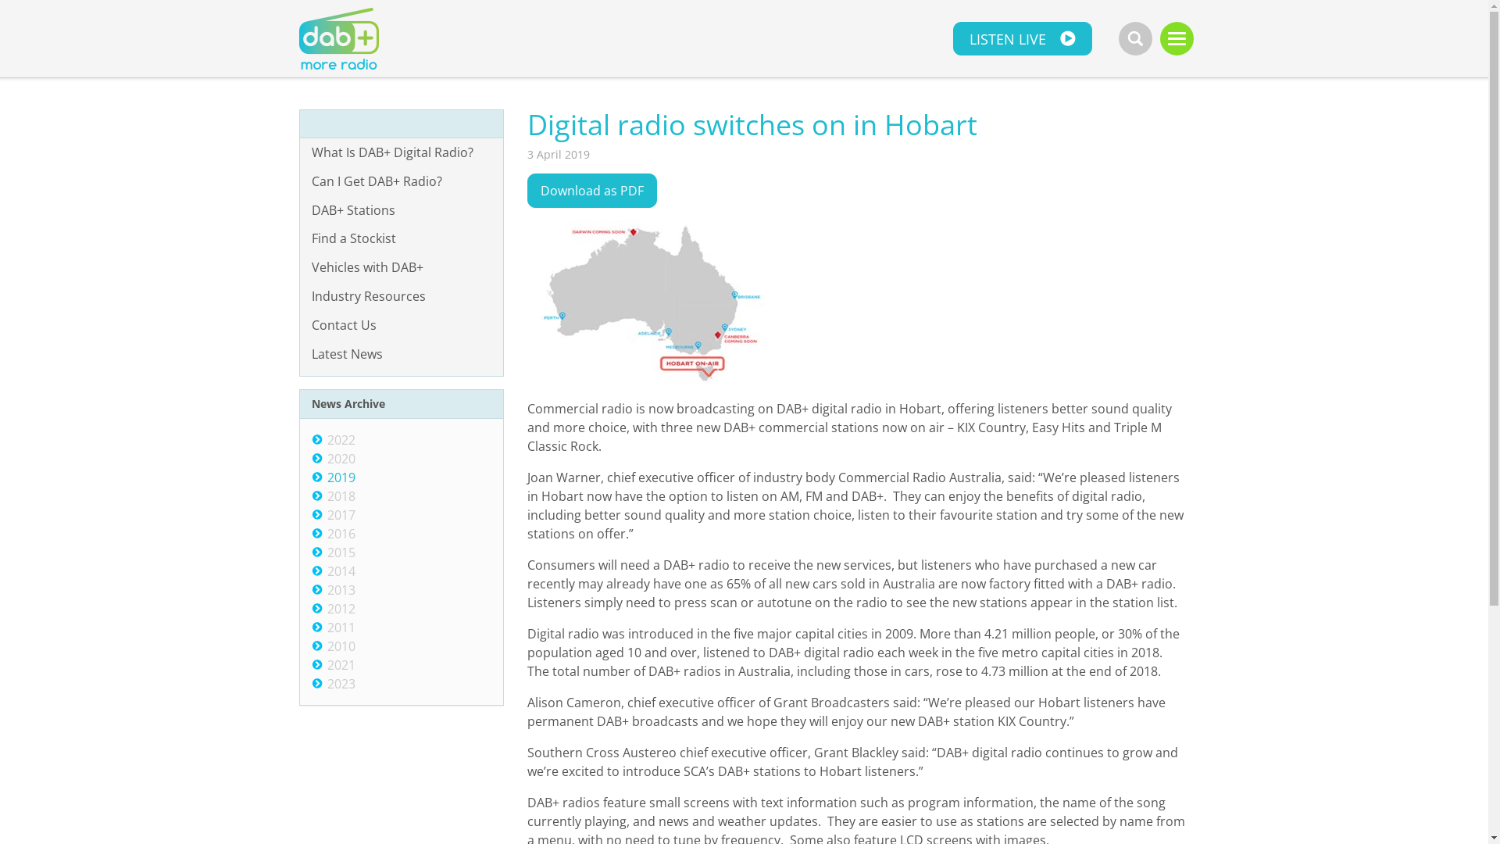 This screenshot has height=844, width=1500. What do you see at coordinates (341, 553) in the screenshot?
I see `2015` at bounding box center [341, 553].